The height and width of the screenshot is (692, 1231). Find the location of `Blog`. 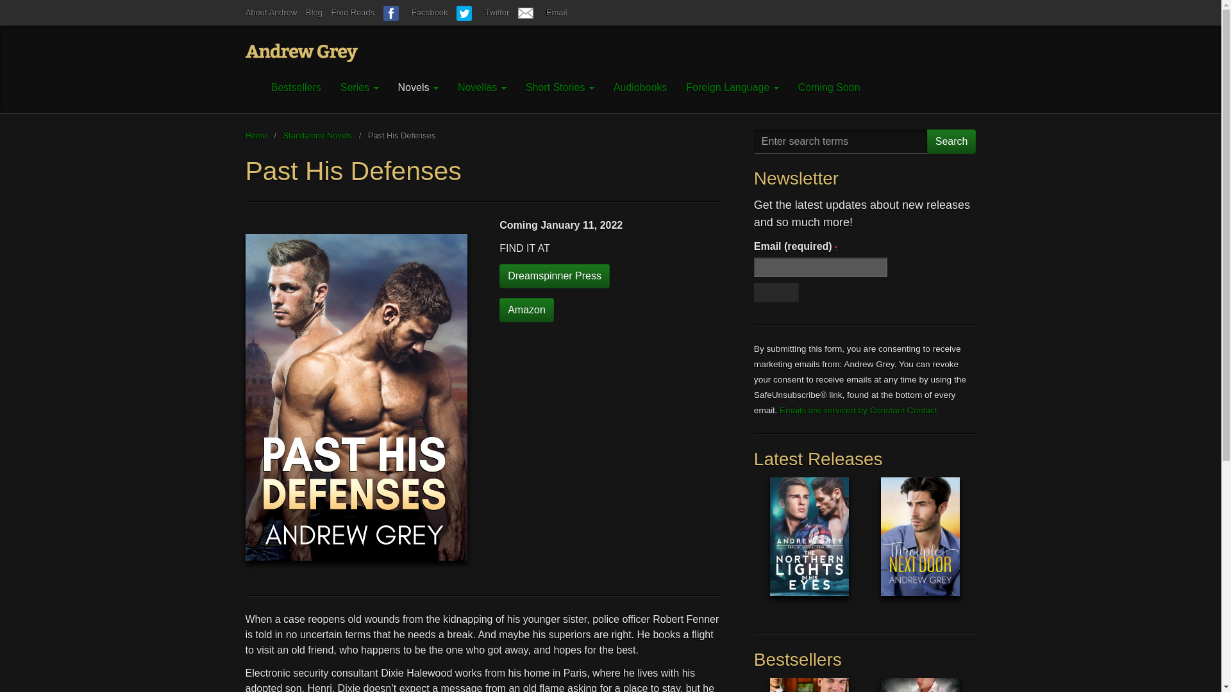

Blog is located at coordinates (314, 12).